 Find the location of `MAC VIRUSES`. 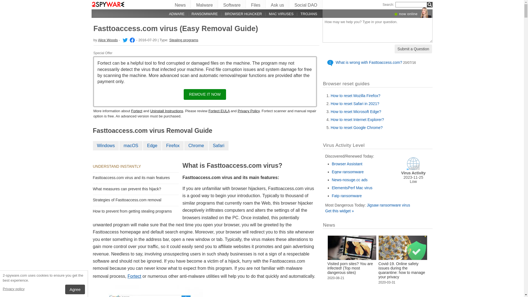

MAC VIRUSES is located at coordinates (278, 14).